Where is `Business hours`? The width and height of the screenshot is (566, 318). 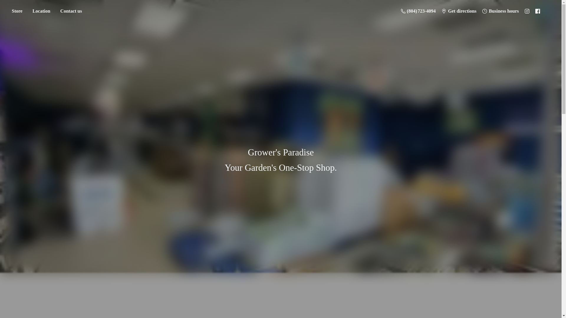
Business hours is located at coordinates (501, 11).